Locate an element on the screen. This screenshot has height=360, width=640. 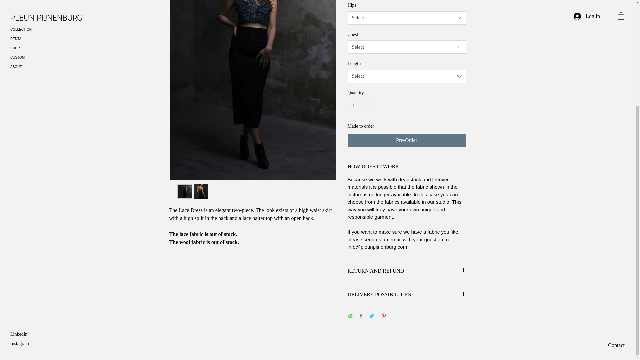
Pre-Order is located at coordinates (407, 140).